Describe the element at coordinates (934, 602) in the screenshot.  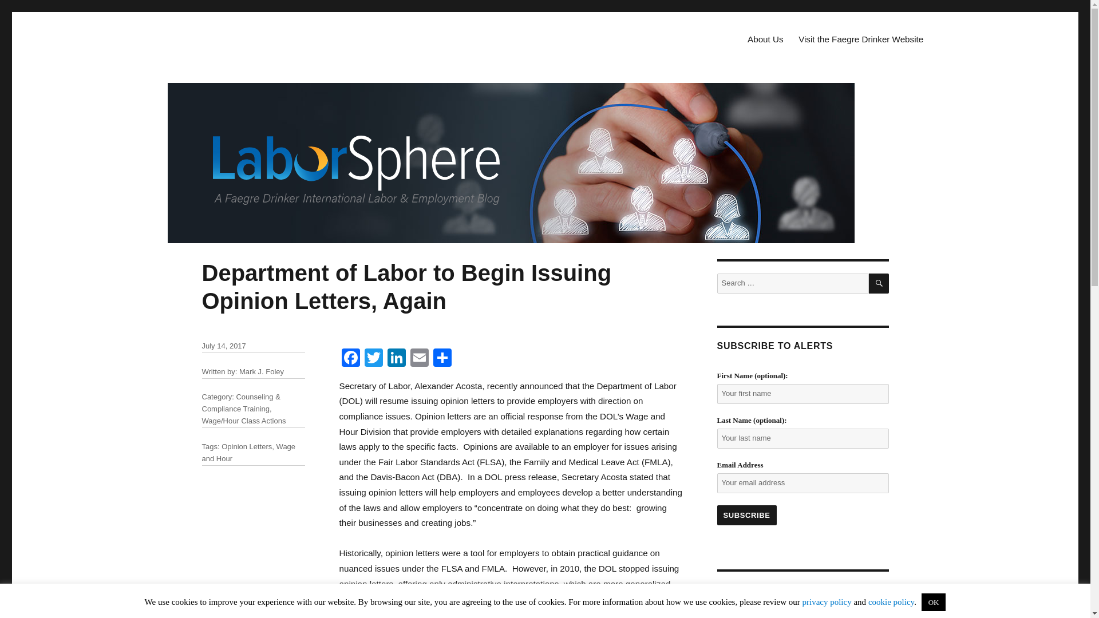
I see `OK` at that location.